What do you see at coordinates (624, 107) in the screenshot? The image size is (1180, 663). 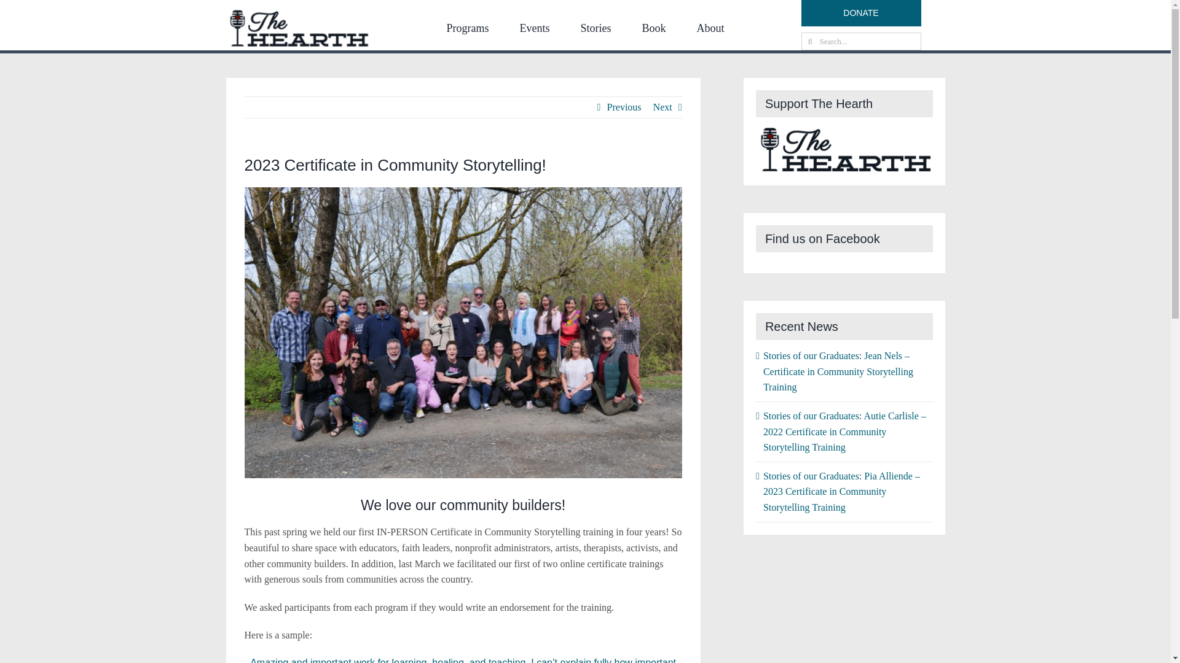 I see `Previous` at bounding box center [624, 107].